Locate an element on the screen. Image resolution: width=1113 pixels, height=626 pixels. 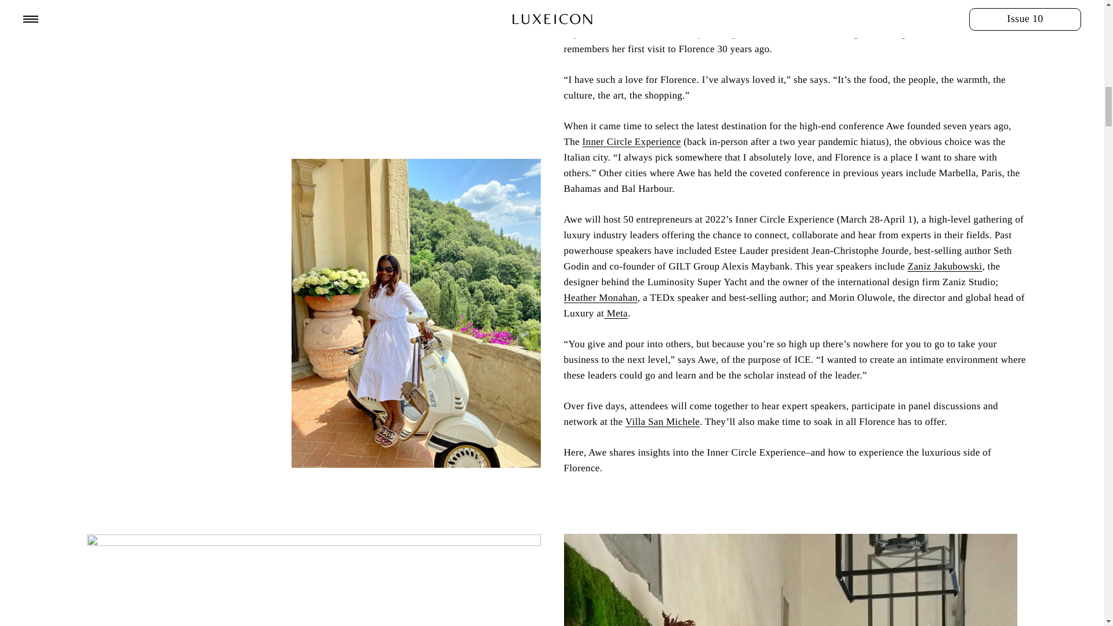
Heather Monahan is located at coordinates (599, 297).